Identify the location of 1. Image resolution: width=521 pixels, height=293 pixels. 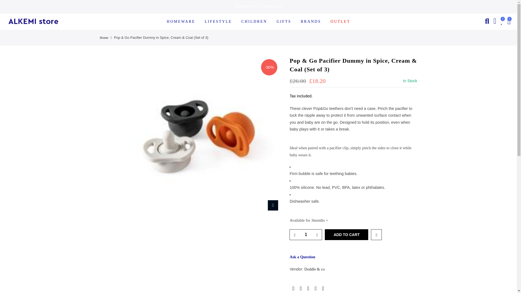
(306, 234).